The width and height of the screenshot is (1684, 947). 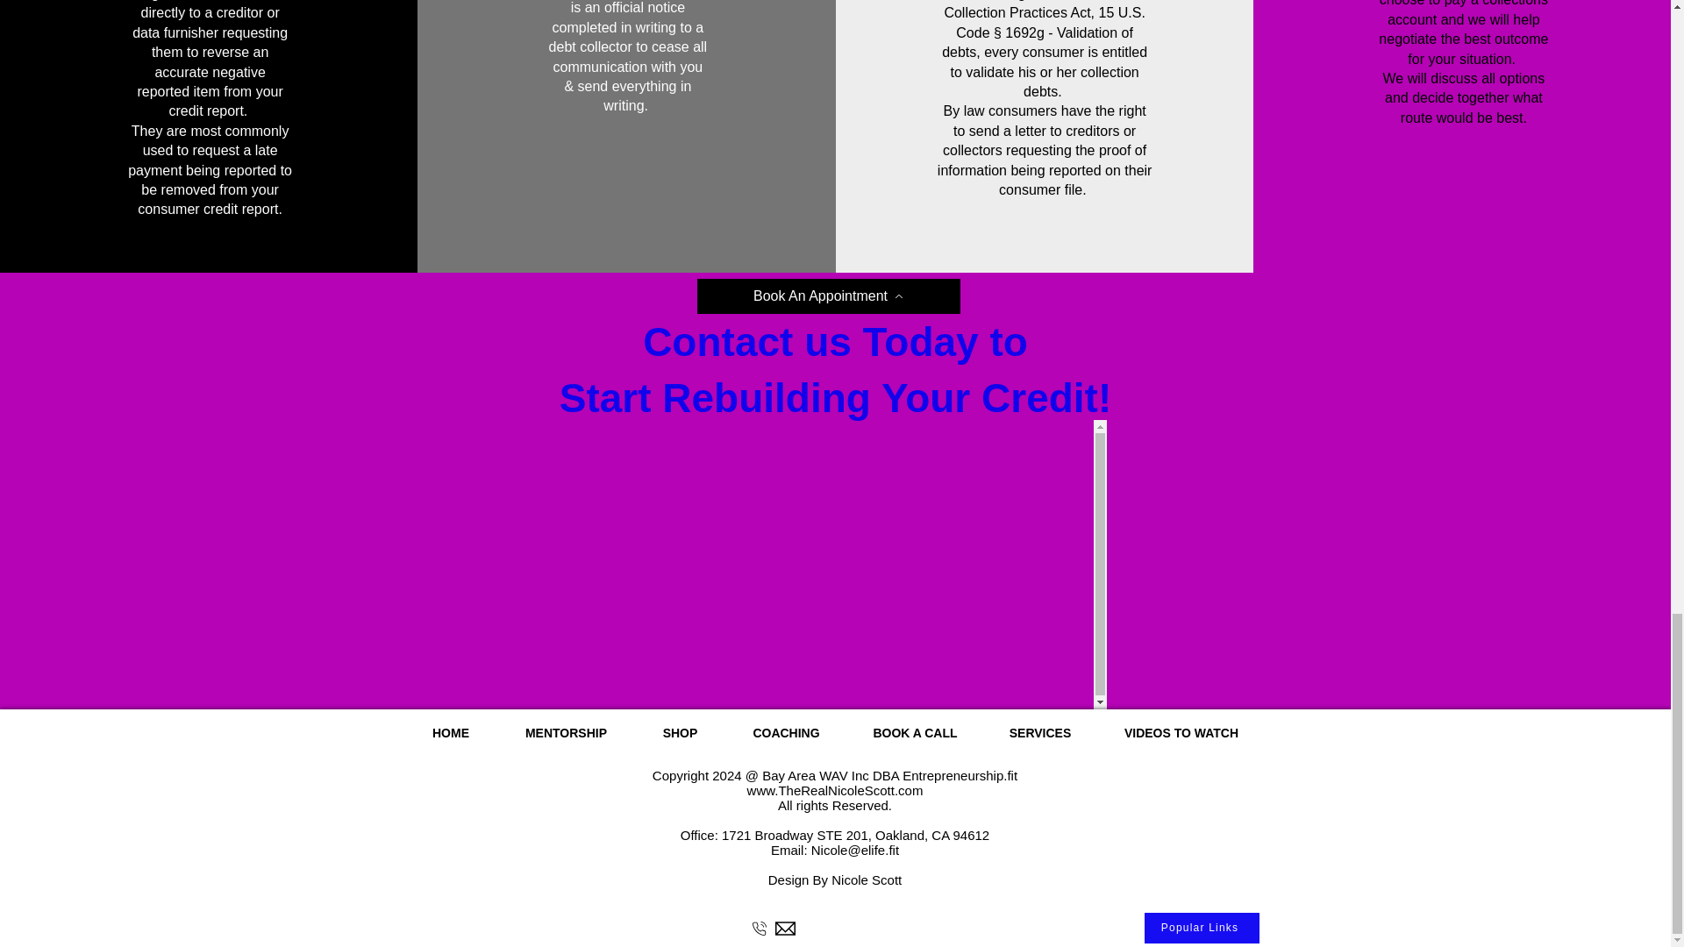 I want to click on Embedded Content, so click(x=849, y=565).